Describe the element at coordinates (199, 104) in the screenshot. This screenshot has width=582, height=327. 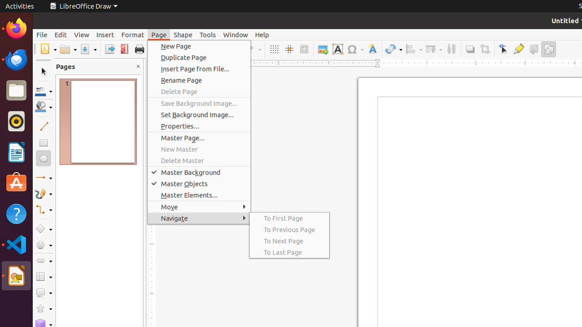
I see `Save Background Image...` at that location.